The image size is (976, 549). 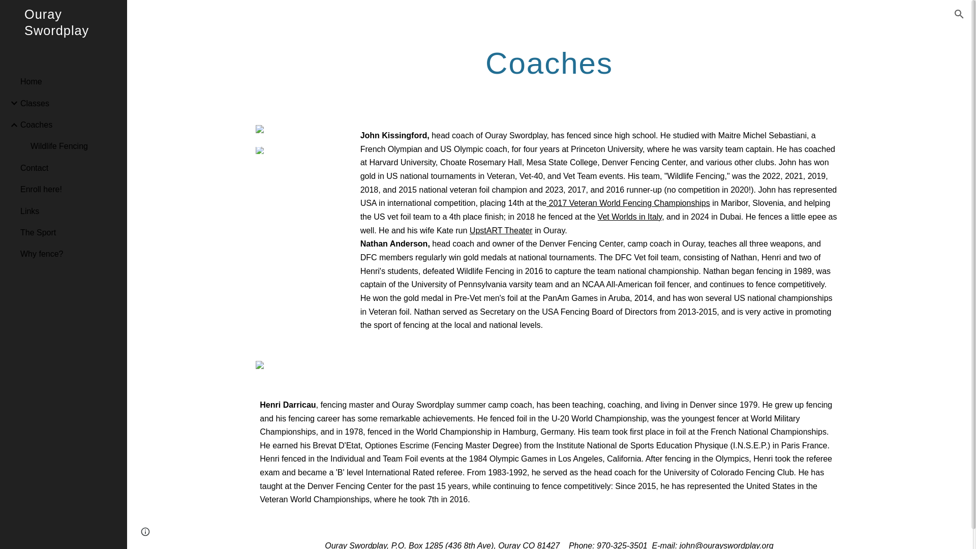 What do you see at coordinates (63, 36) in the screenshot?
I see `Ouray Swordplay` at bounding box center [63, 36].